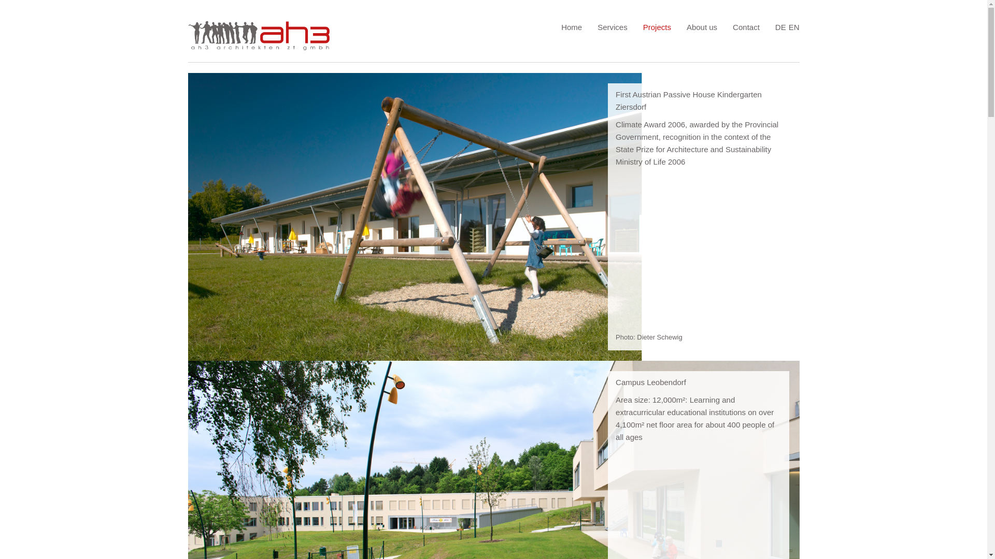  Describe the element at coordinates (746, 27) in the screenshot. I see `Contact` at that location.